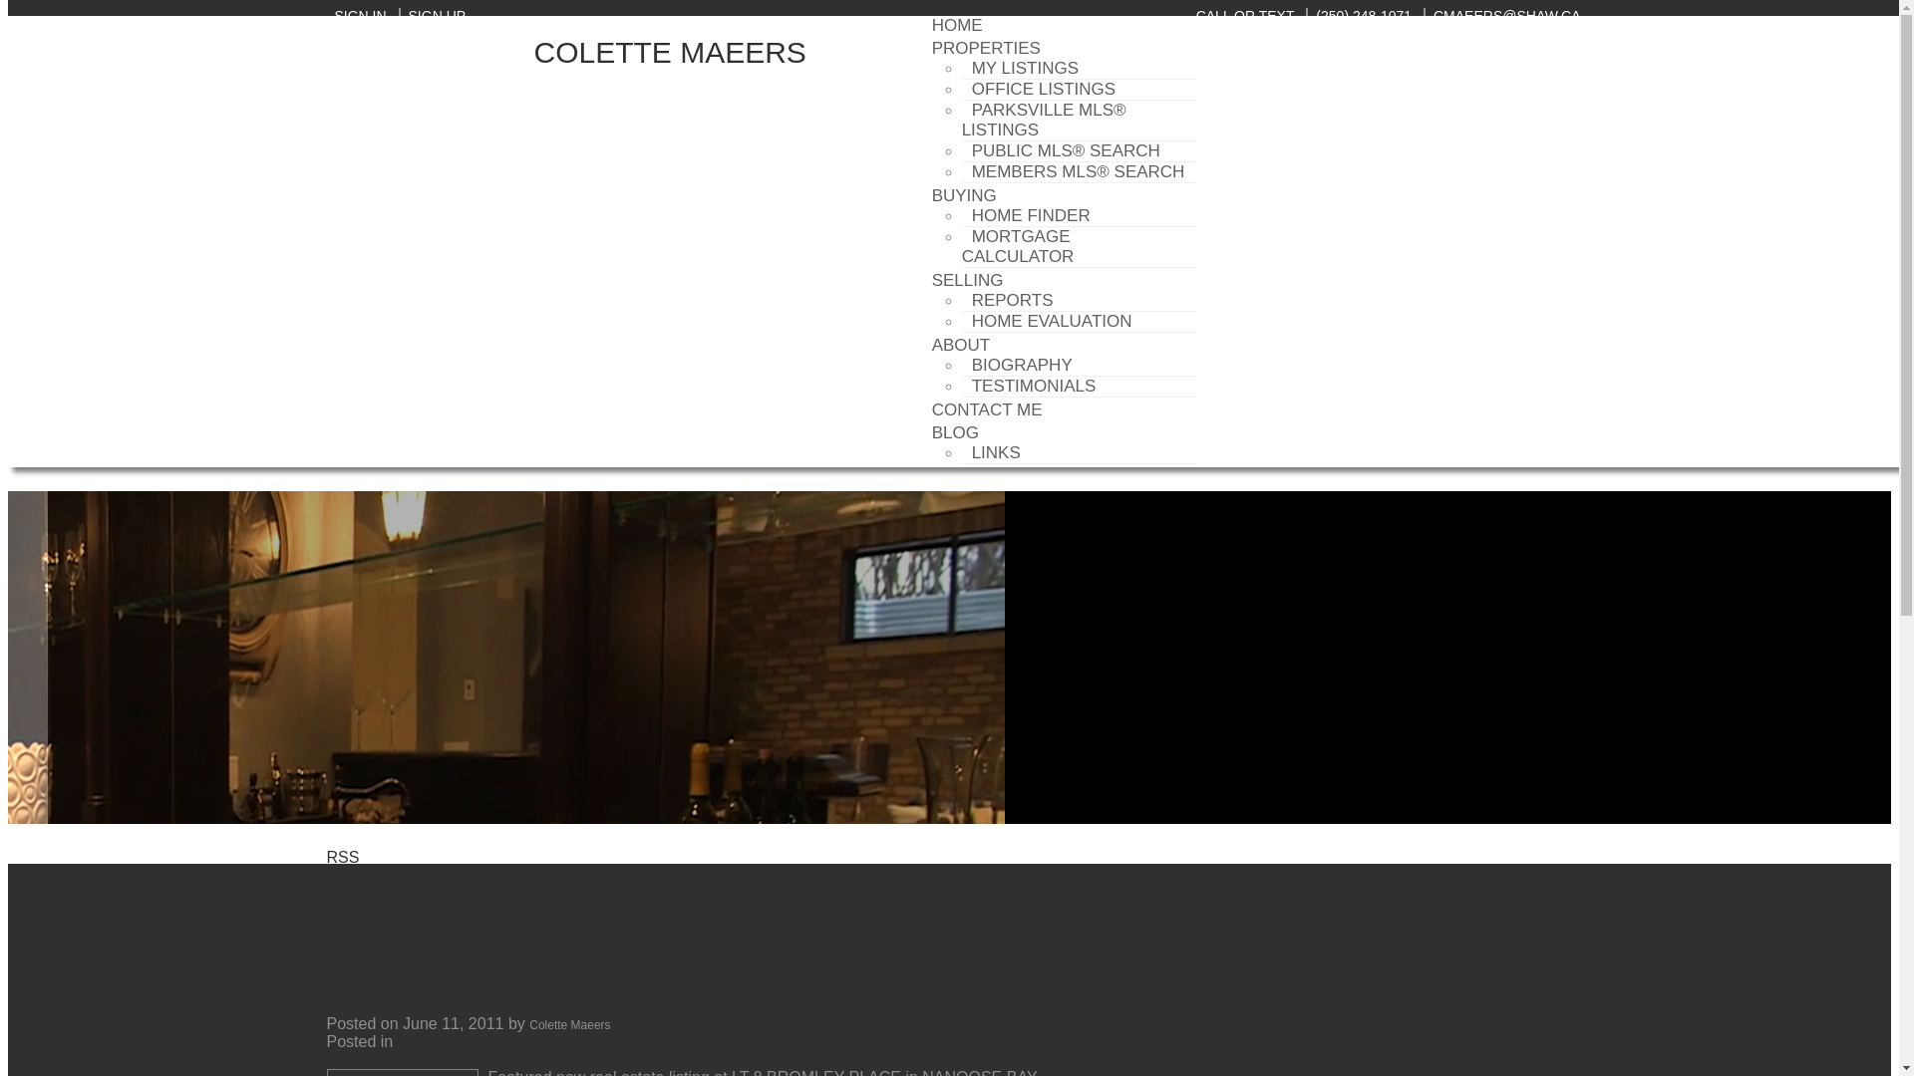  What do you see at coordinates (961, 345) in the screenshot?
I see `ABOUT` at bounding box center [961, 345].